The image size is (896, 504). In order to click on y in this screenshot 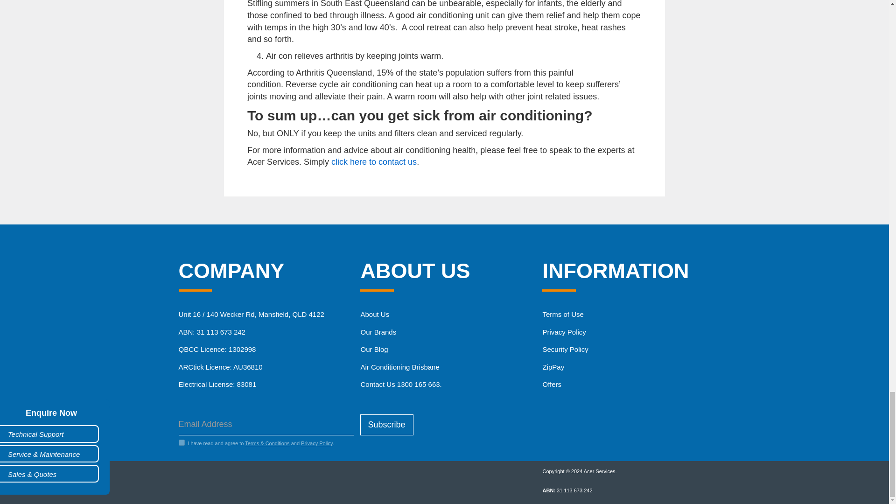, I will do `click(181, 442)`.